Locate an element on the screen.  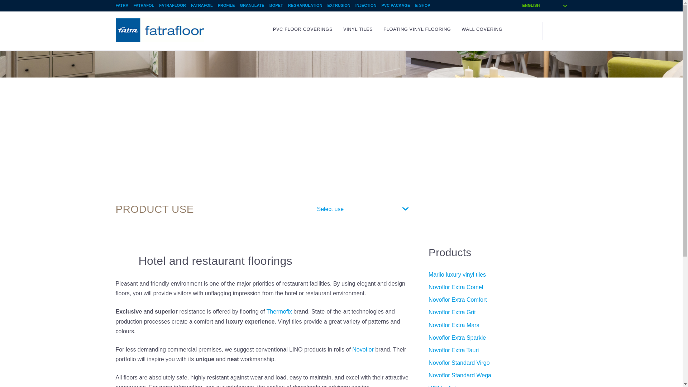
BOPET is located at coordinates (276, 5).